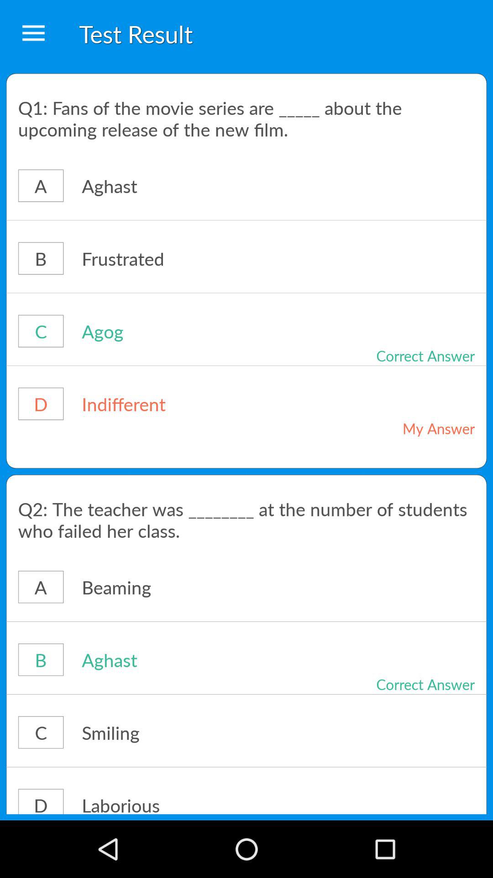  I want to click on open item next to d, so click(189, 803).